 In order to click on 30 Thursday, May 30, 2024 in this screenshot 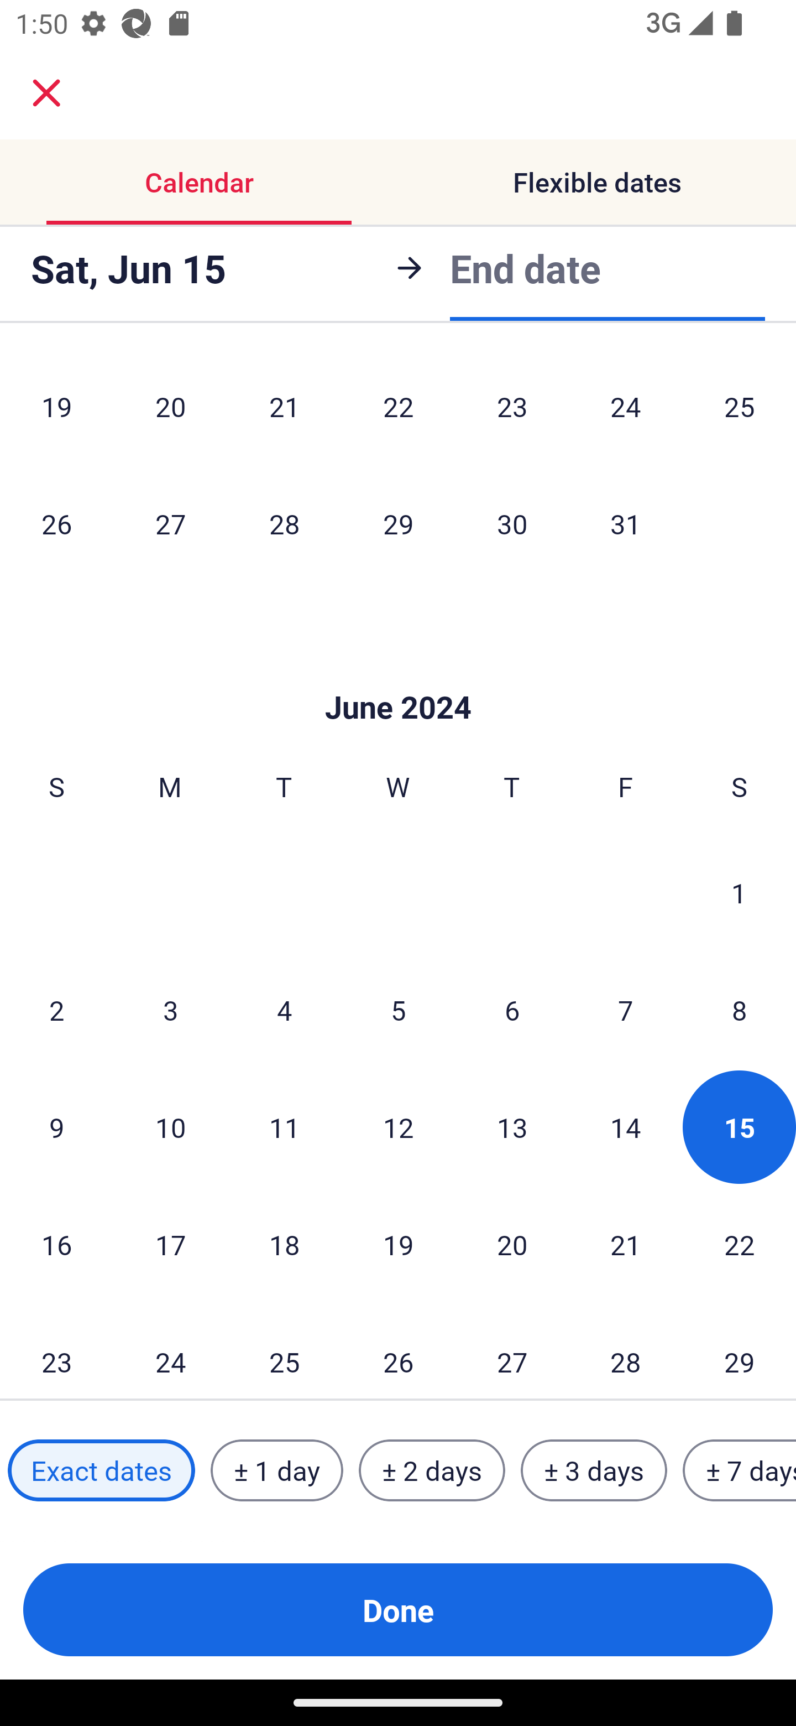, I will do `click(512, 523)`.